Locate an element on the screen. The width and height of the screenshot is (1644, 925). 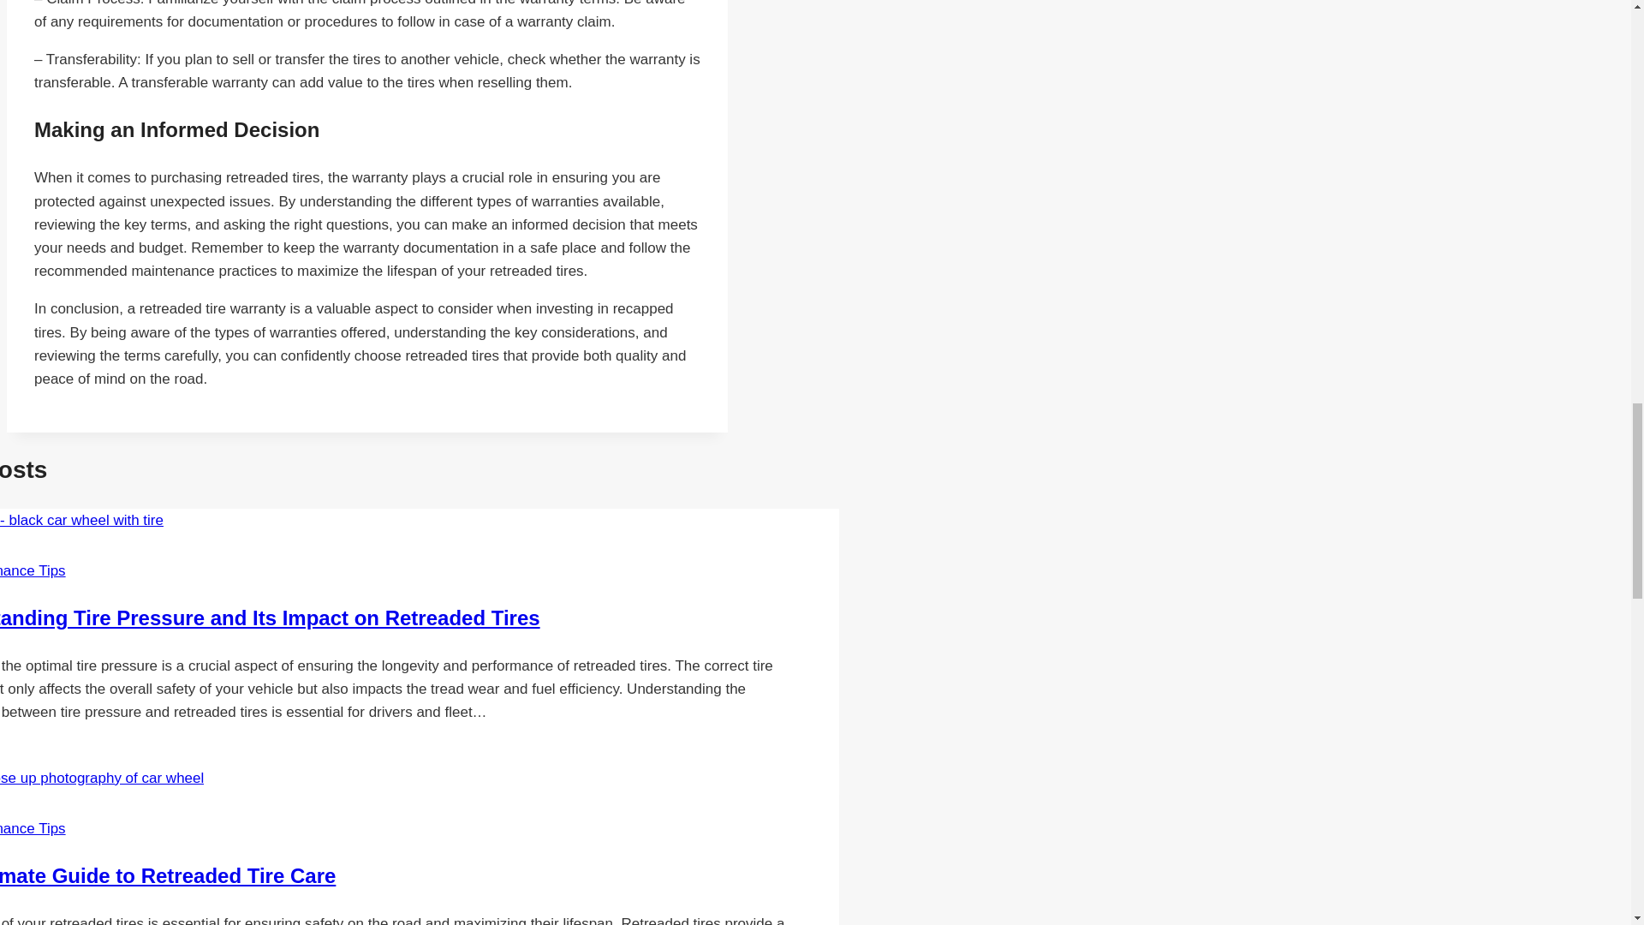
Tire Maintenance Tips is located at coordinates (33, 828).